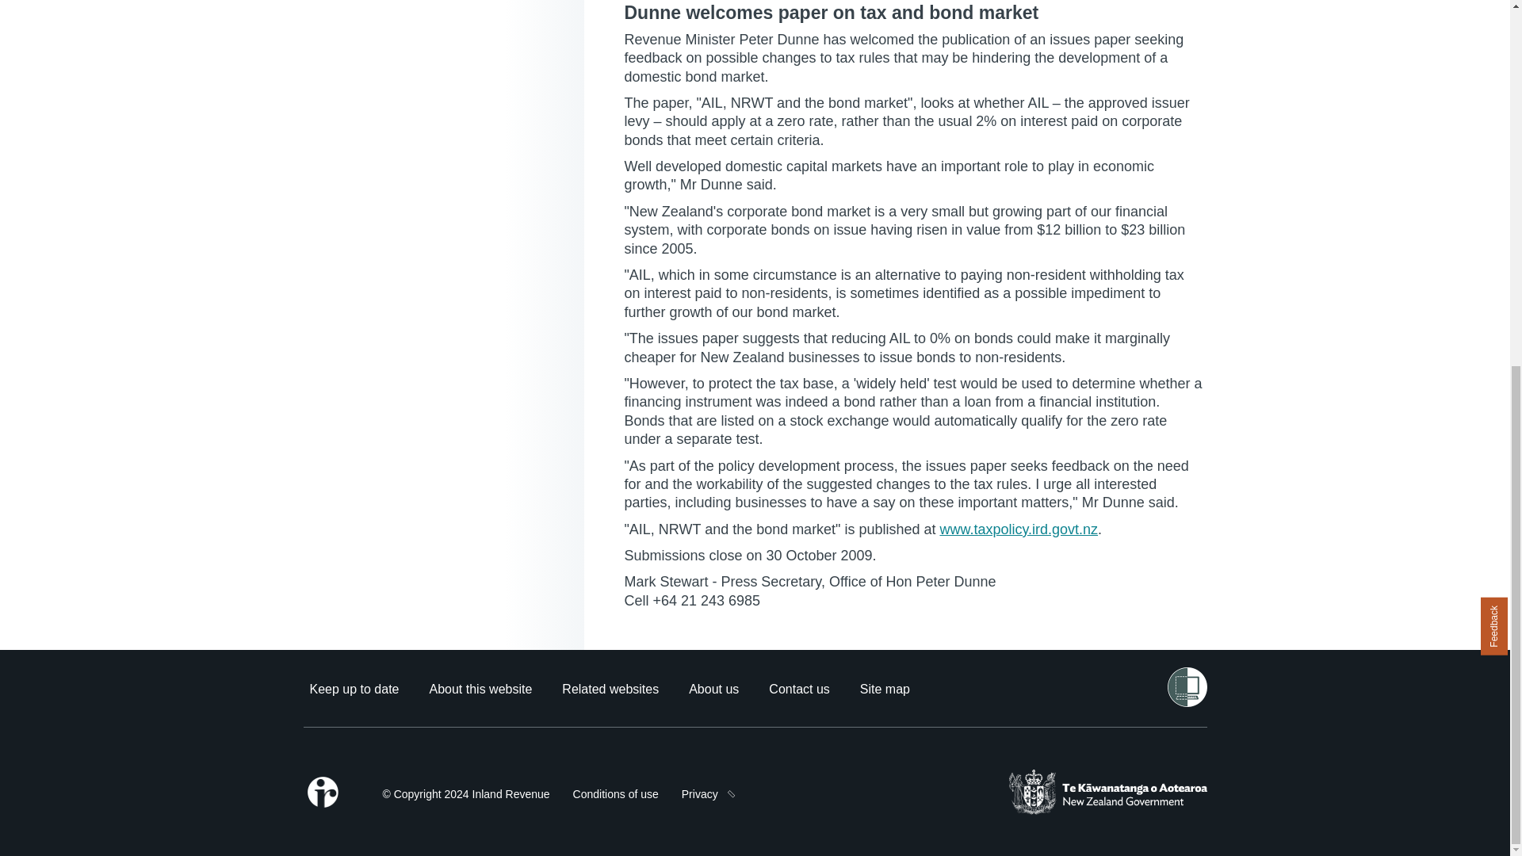 This screenshot has height=856, width=1522. Describe the element at coordinates (700, 794) in the screenshot. I see `Privacy` at that location.